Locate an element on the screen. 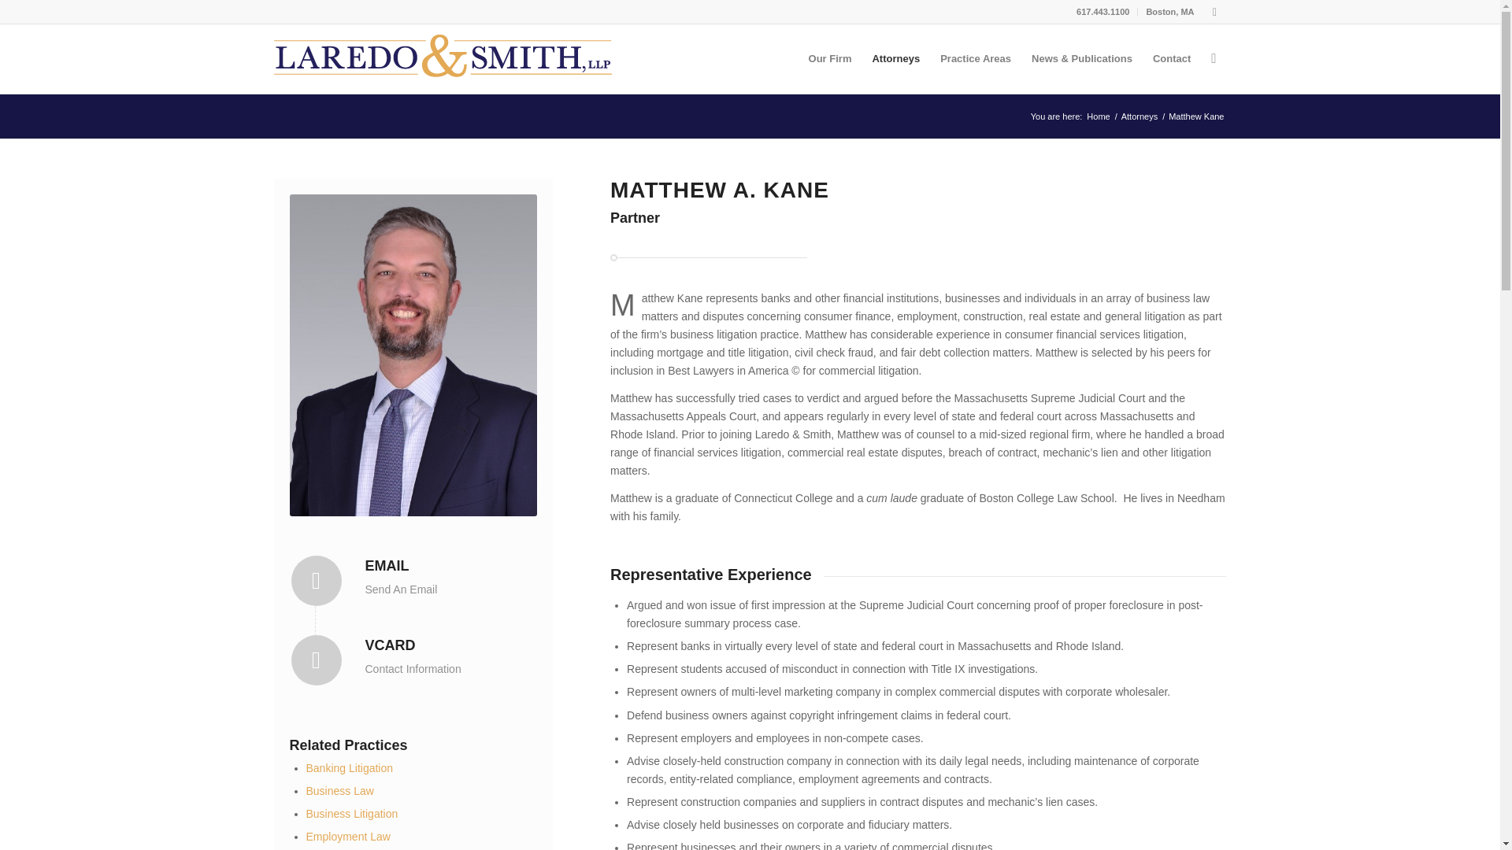  Our Firm is located at coordinates (830, 58).